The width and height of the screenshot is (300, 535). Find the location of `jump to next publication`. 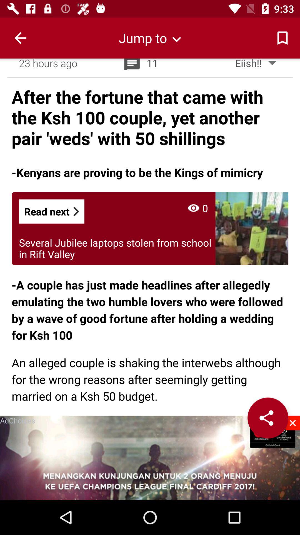

jump to next publication is located at coordinates (150, 38).